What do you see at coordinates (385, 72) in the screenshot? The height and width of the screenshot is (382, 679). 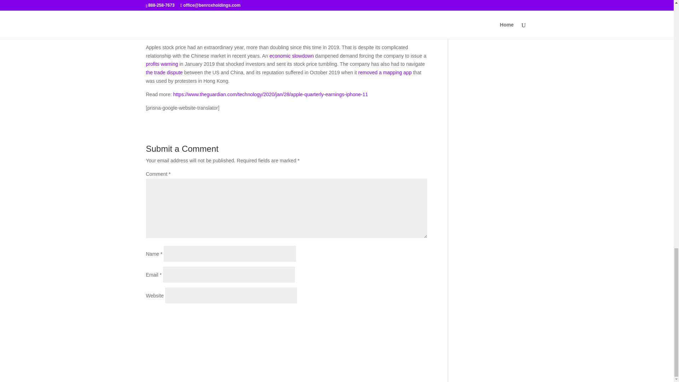 I see `removed a mapping app` at bounding box center [385, 72].